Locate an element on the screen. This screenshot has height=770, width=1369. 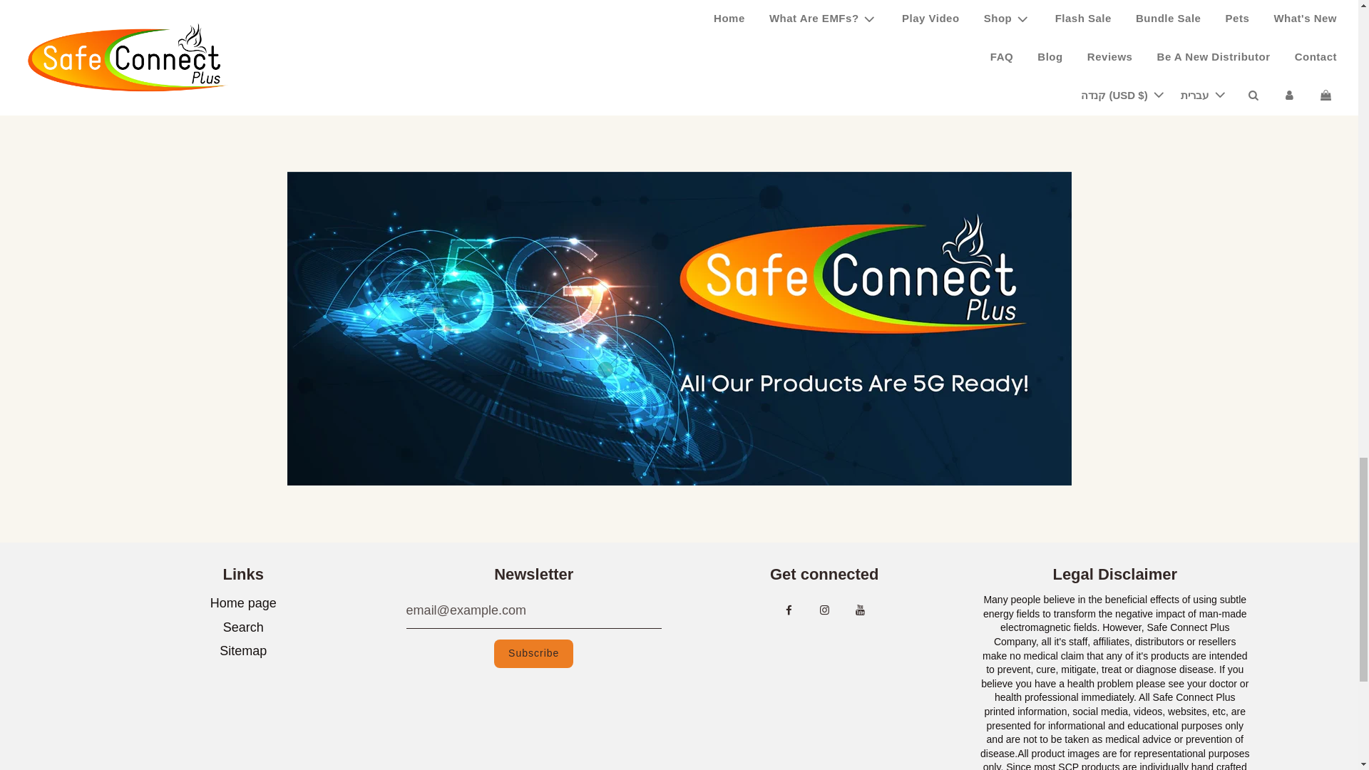
Subscribe is located at coordinates (533, 654).